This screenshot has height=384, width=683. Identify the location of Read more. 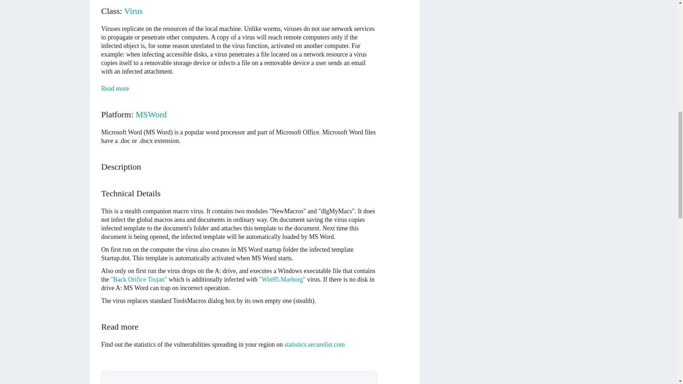
(115, 88).